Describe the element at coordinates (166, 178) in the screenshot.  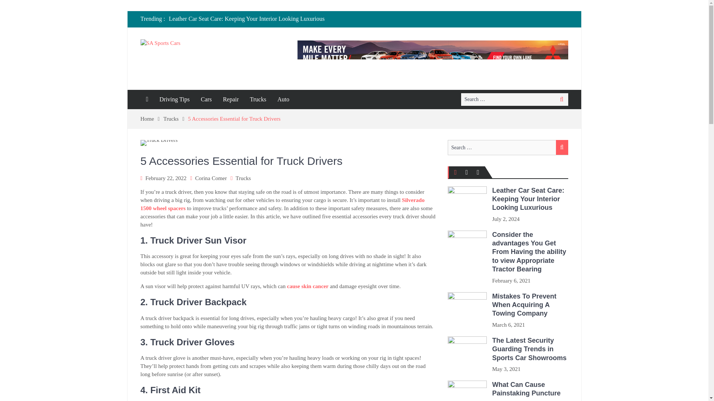
I see `February 22, 2022` at that location.